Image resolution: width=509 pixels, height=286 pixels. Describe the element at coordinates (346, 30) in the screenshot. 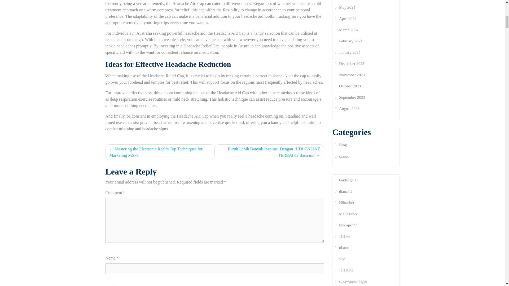

I see `March 2024` at that location.